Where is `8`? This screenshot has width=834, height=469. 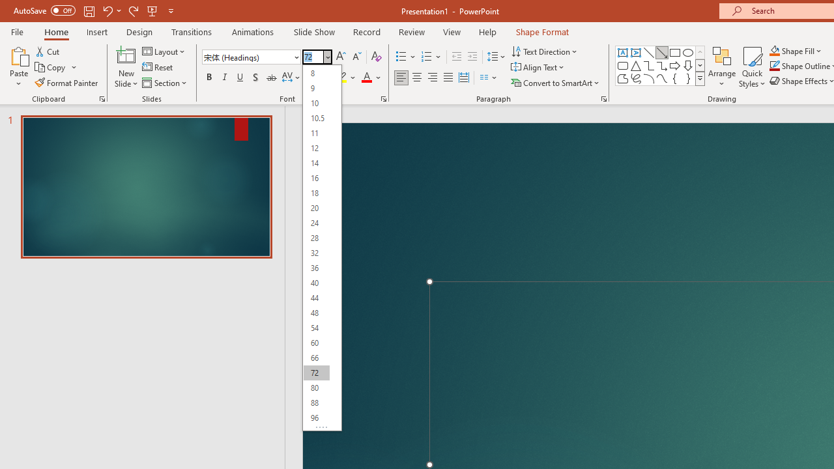
8 is located at coordinates (316, 73).